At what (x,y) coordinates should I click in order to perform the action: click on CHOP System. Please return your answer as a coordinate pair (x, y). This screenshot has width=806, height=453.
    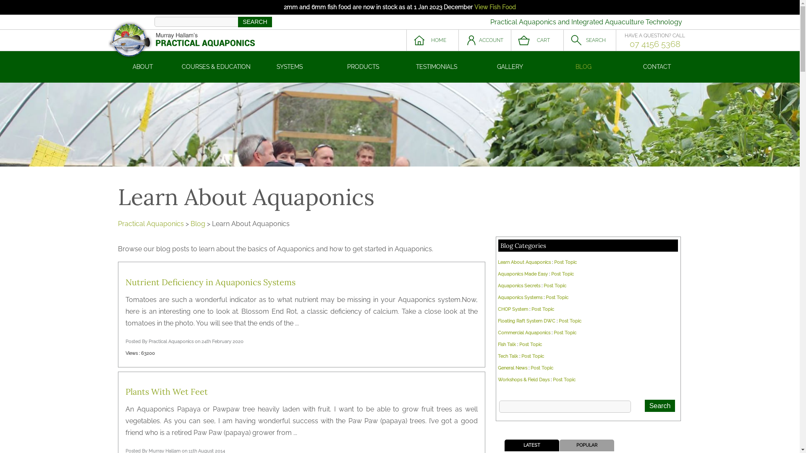
    Looking at the image, I should click on (513, 310).